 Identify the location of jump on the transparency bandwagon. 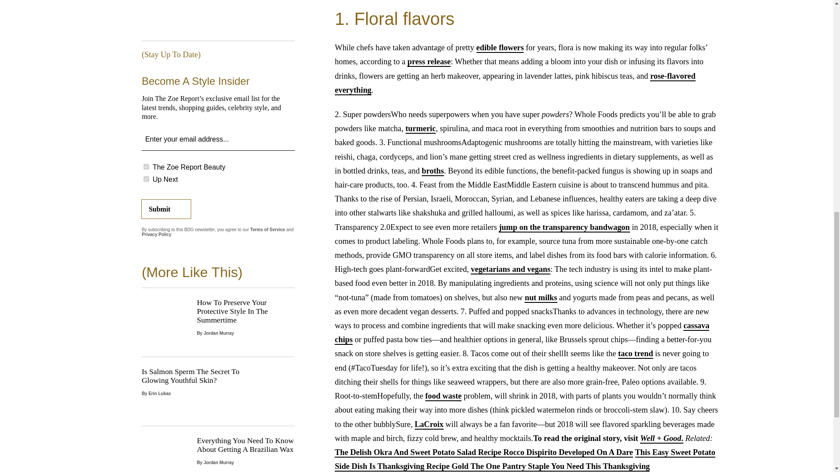
(564, 227).